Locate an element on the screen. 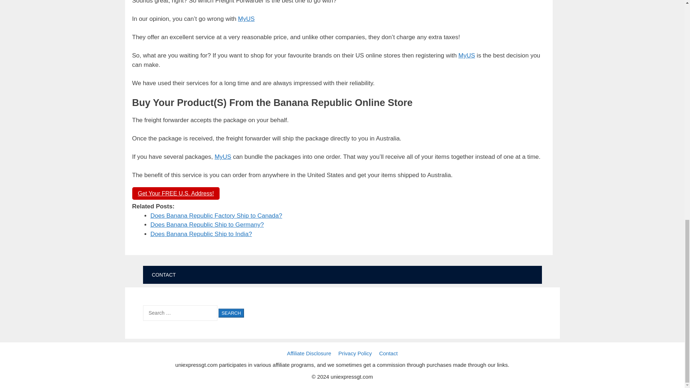 Image resolution: width=690 pixels, height=388 pixels. Does Banana Republic Ship to India? is located at coordinates (201, 234).